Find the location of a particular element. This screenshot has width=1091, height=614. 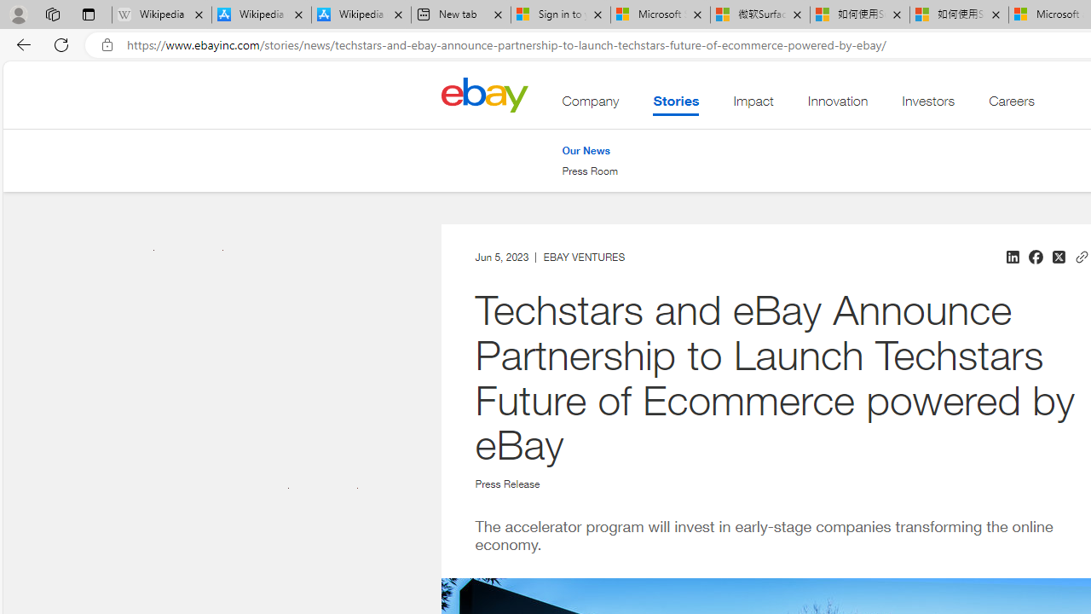

Press Room is located at coordinates (590, 171).